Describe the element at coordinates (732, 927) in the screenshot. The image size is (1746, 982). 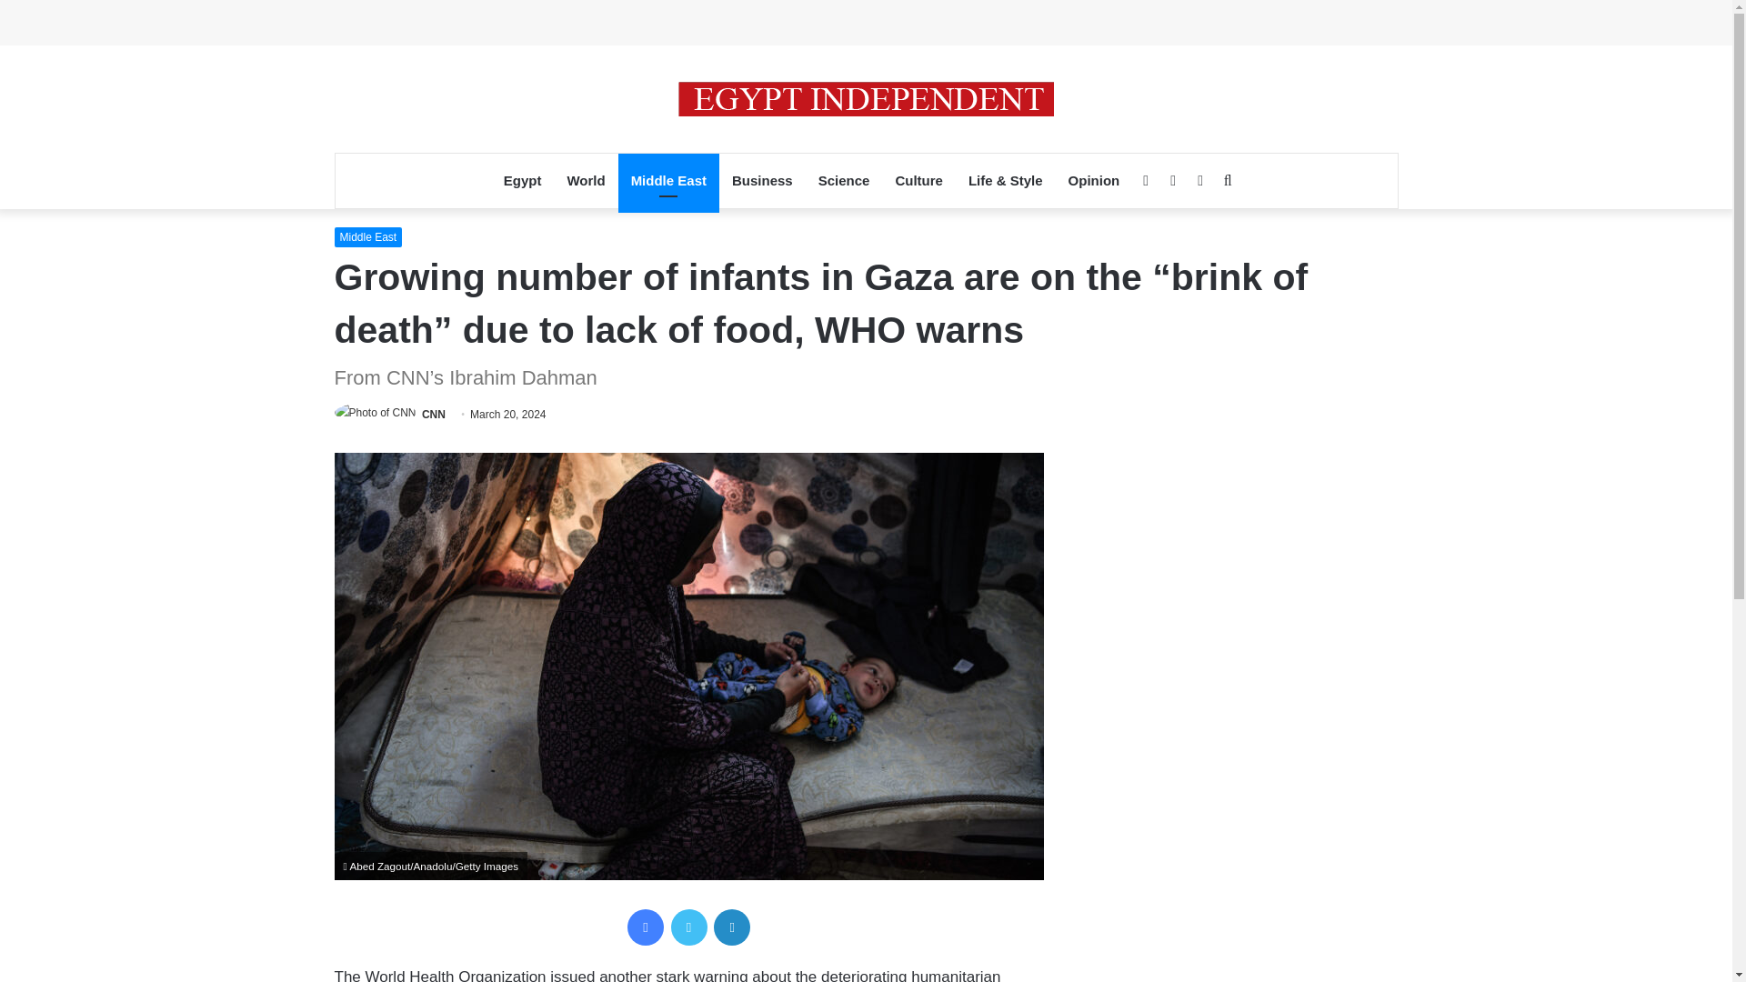
I see `LinkedIn` at that location.